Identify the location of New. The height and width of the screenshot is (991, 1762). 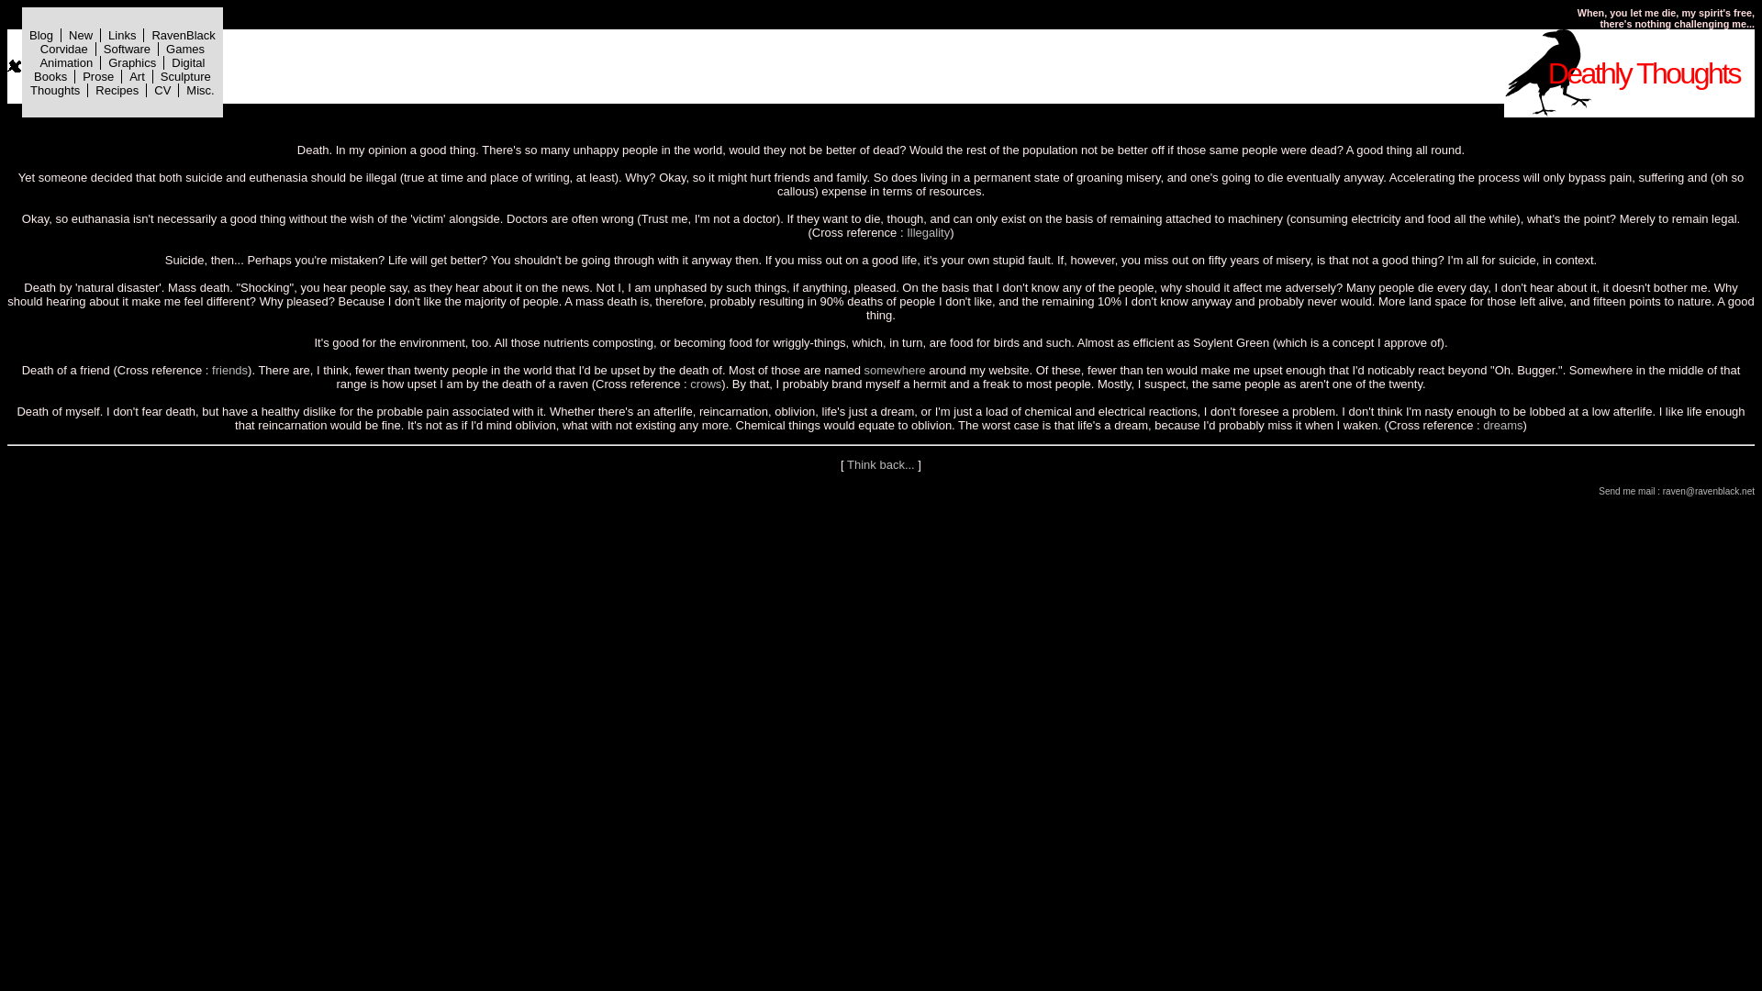
(81, 35).